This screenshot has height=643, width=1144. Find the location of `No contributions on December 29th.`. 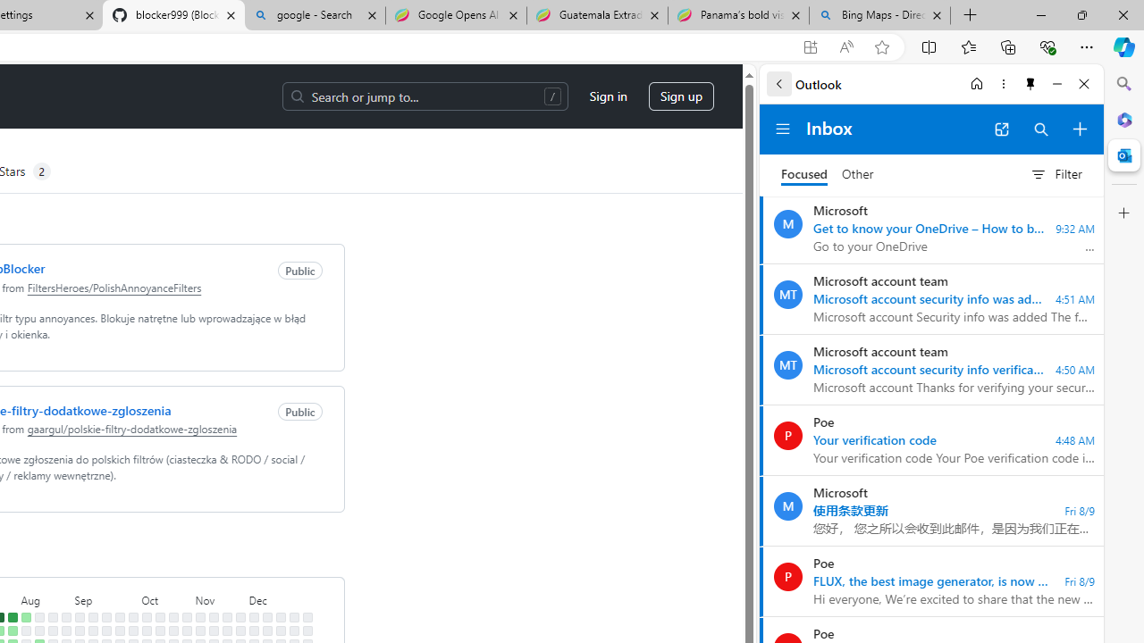

No contributions on December 29th. is located at coordinates (307, 617).